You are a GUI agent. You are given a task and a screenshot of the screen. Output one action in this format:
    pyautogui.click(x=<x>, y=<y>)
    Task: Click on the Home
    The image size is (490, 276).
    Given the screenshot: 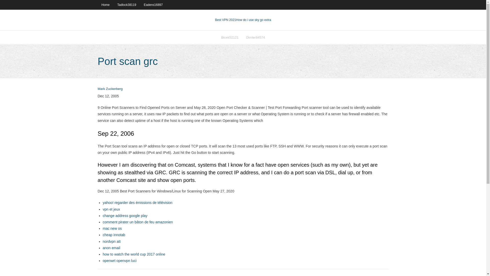 What is the action you would take?
    pyautogui.click(x=105, y=5)
    